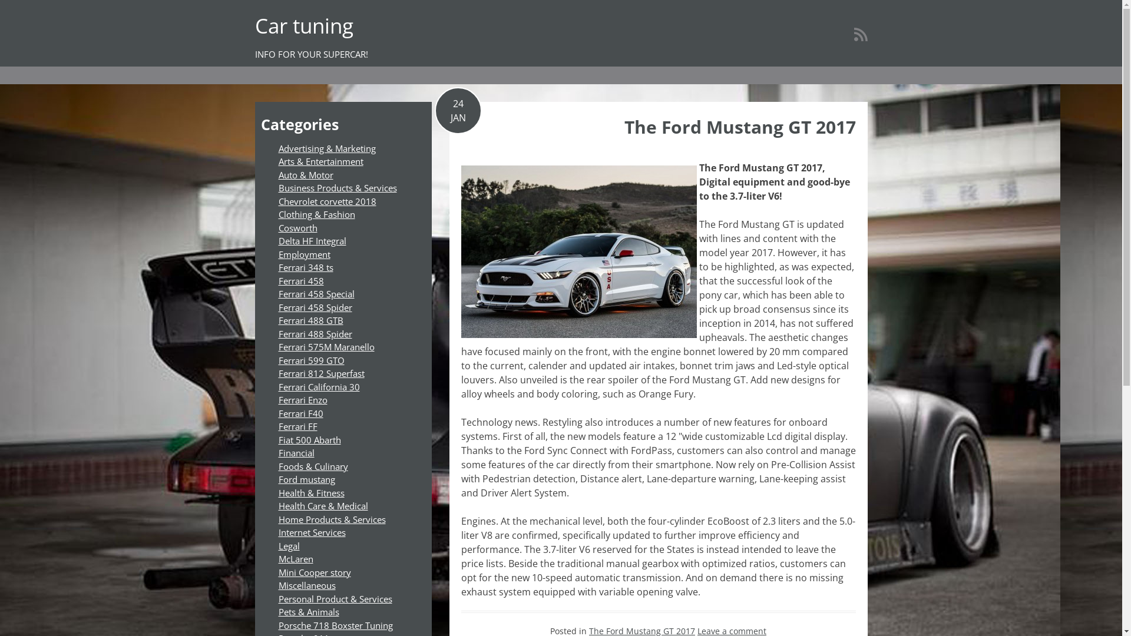 This screenshot has height=636, width=1131. Describe the element at coordinates (305, 267) in the screenshot. I see `Ferrari 348 ts` at that location.